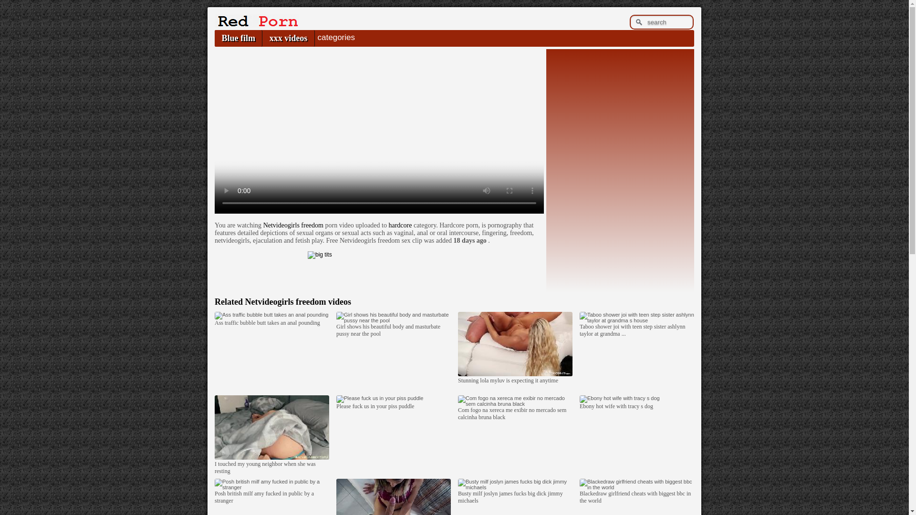  What do you see at coordinates (293, 225) in the screenshot?
I see `Netvideogirls freedom` at bounding box center [293, 225].